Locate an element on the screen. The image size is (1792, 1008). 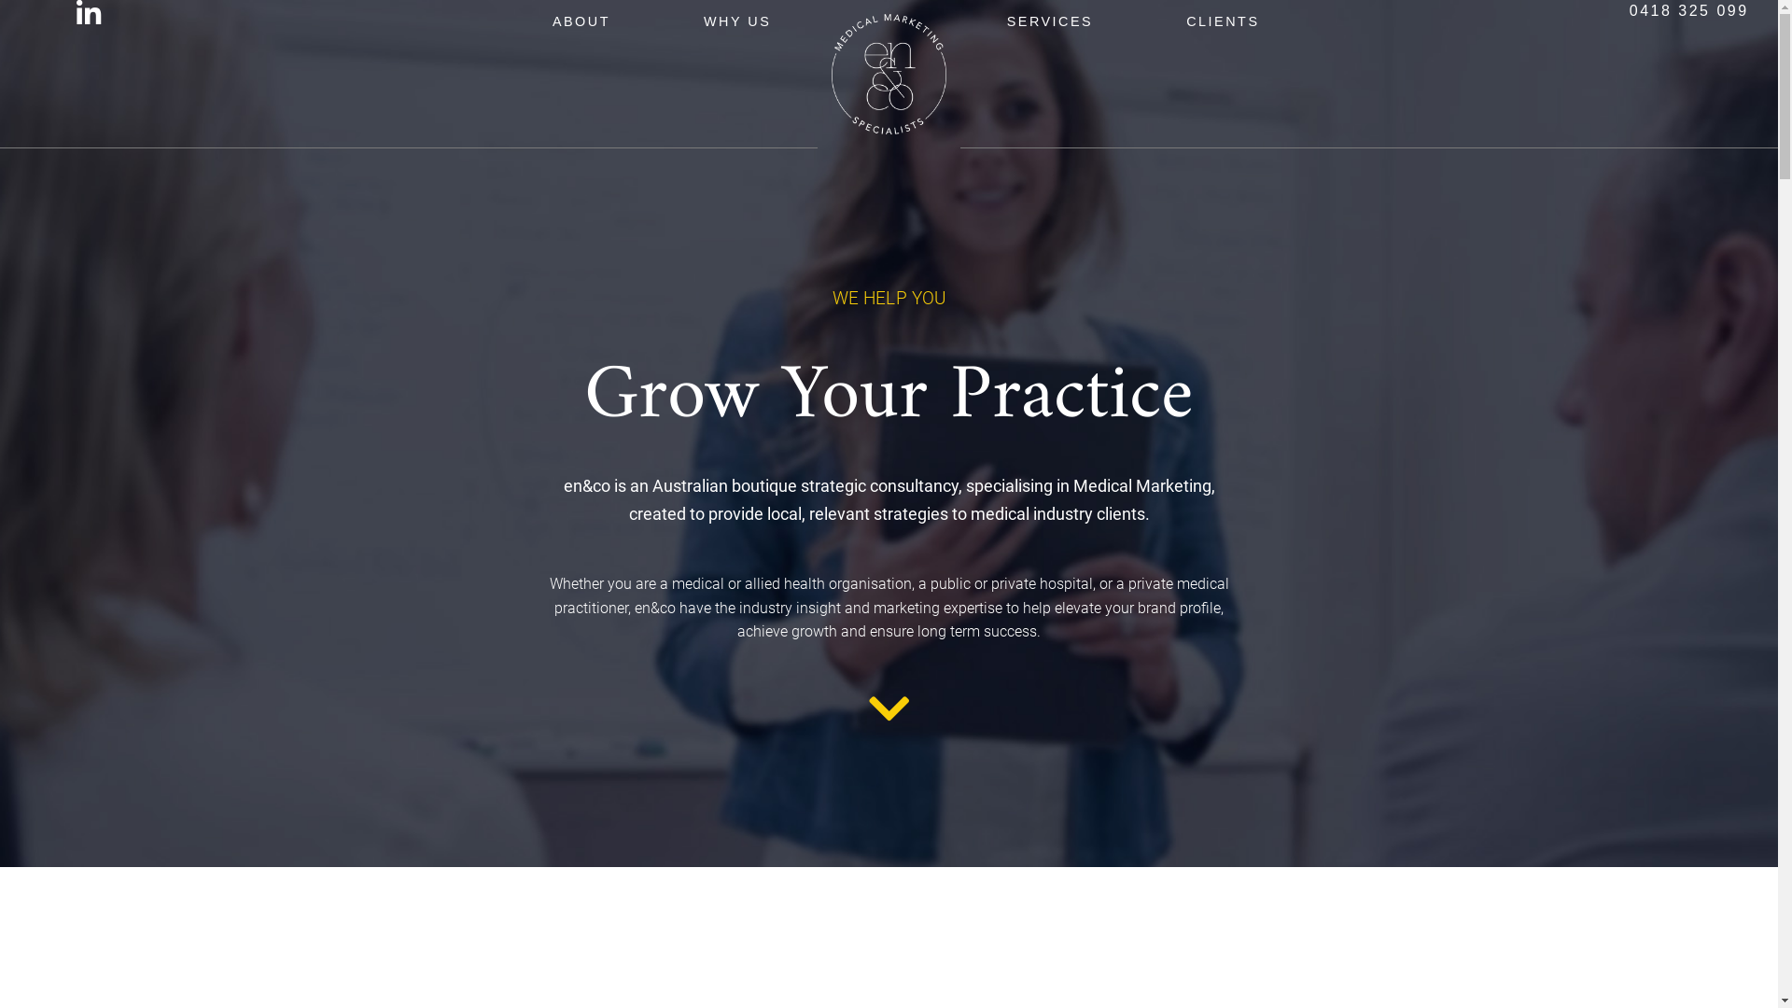
ABOUT is located at coordinates (581, 21).